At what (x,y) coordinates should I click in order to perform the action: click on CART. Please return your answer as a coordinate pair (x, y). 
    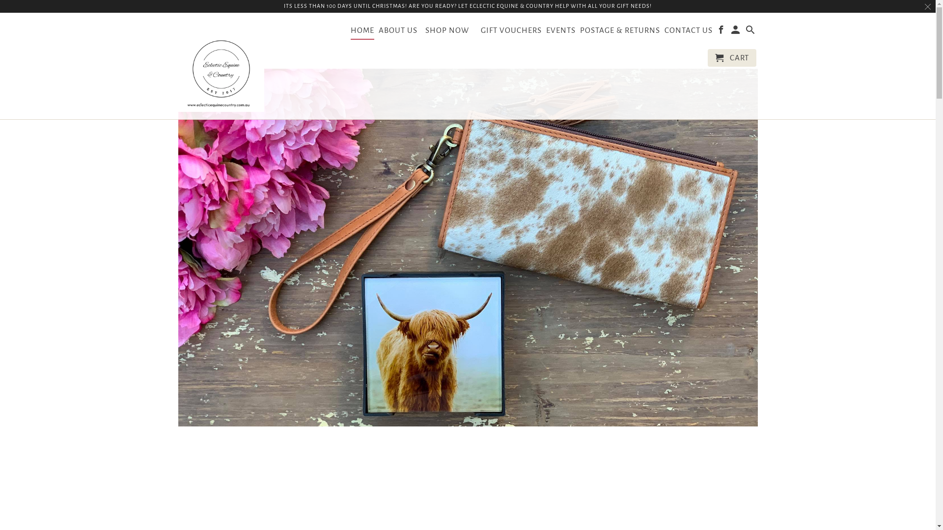
    Looking at the image, I should click on (732, 58).